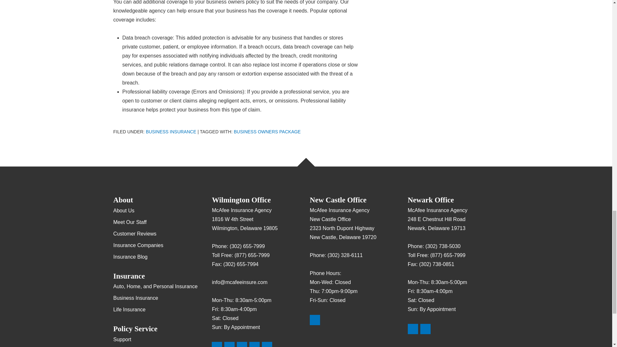  I want to click on Business Insurance, so click(171, 131).